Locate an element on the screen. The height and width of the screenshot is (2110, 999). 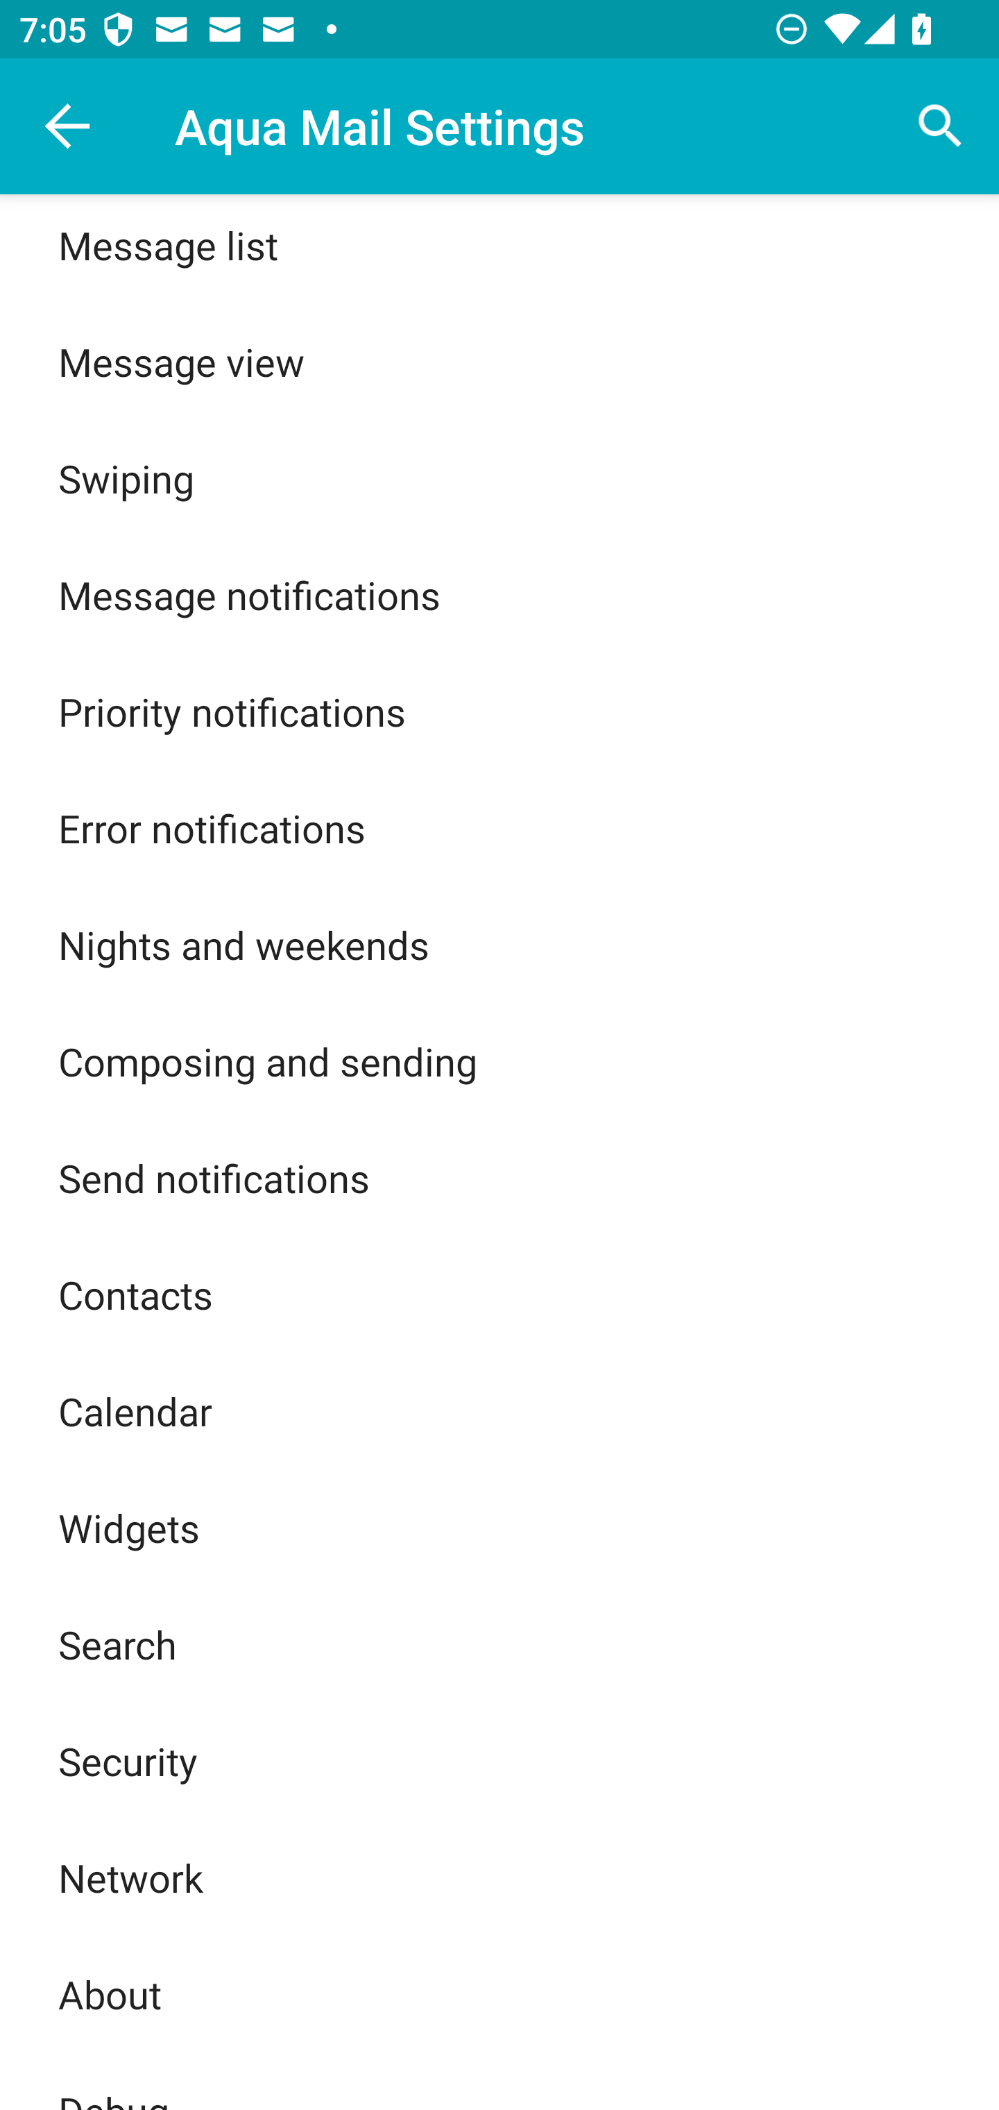
Error notifications is located at coordinates (499, 827).